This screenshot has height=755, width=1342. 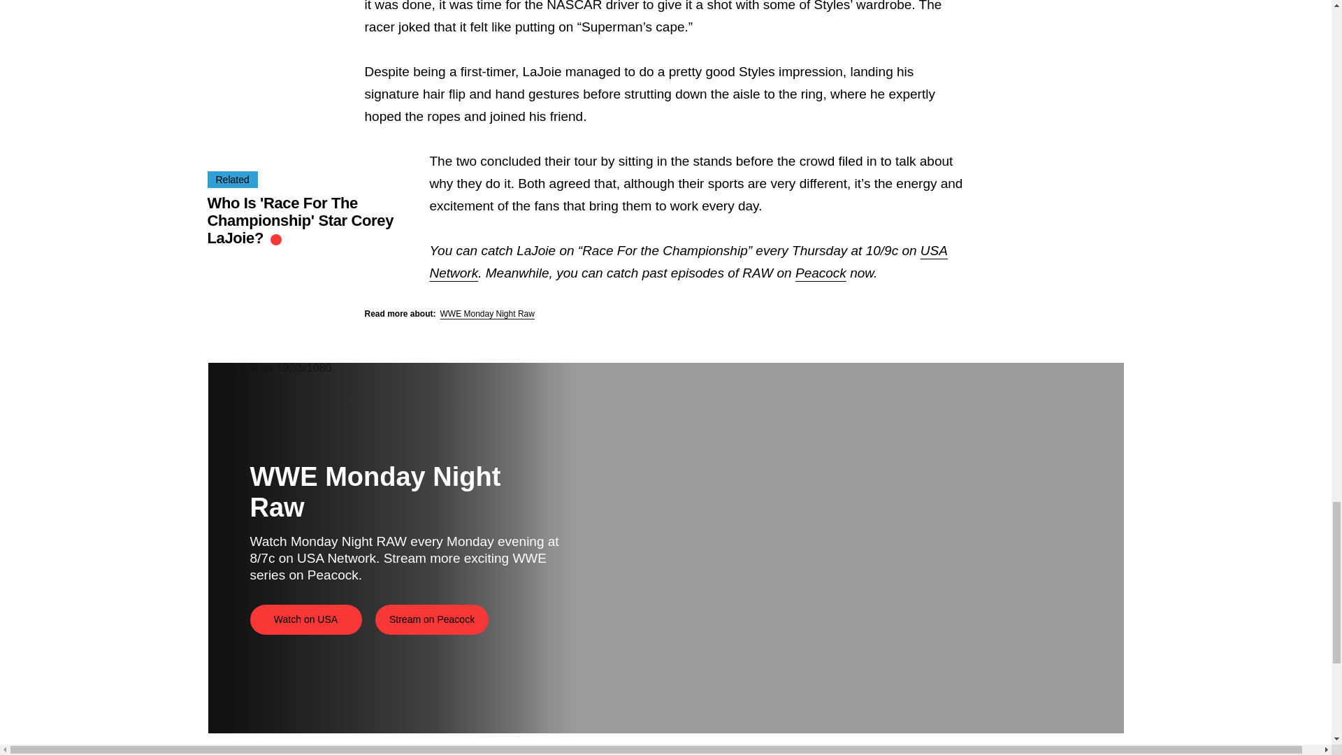 What do you see at coordinates (306, 619) in the screenshot?
I see `Watch on USA` at bounding box center [306, 619].